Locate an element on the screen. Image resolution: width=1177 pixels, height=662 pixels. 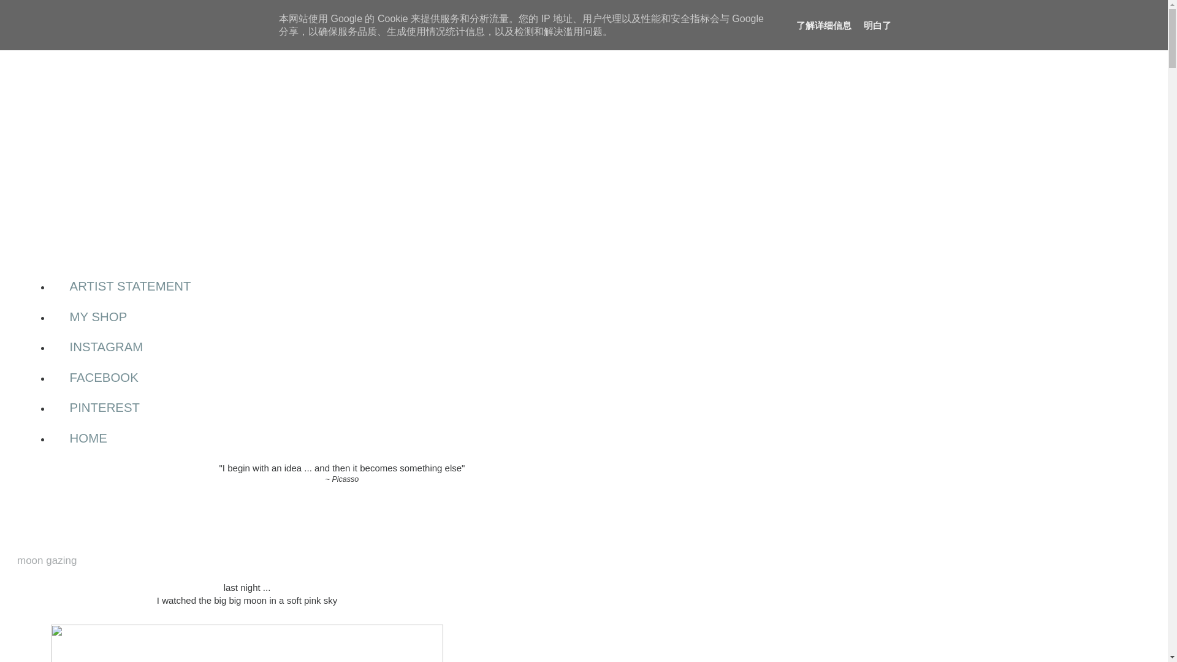
FACEBOOK is located at coordinates (103, 378).